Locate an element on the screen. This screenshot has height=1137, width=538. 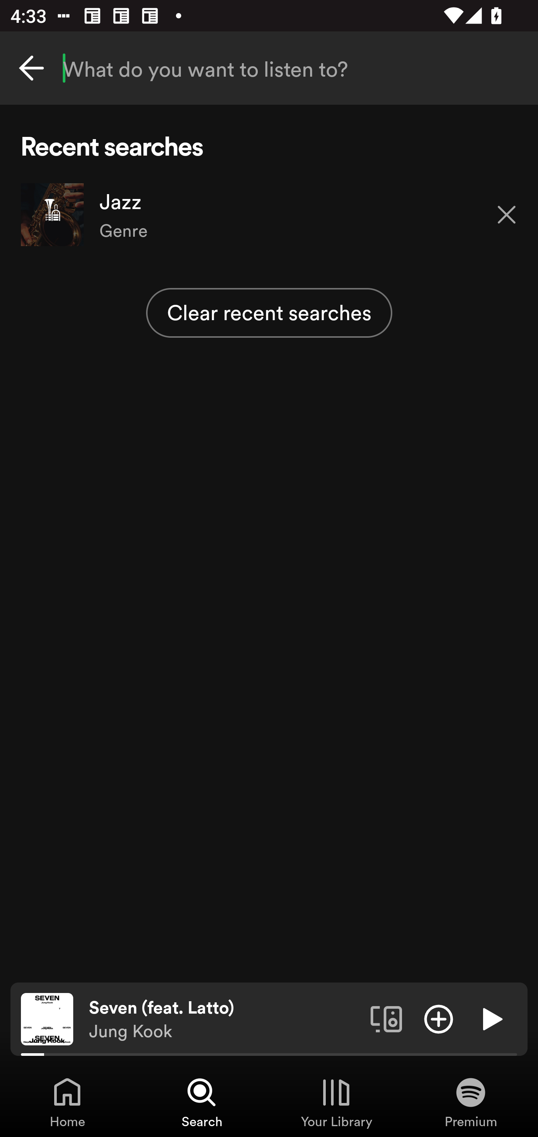
What do you want to listen to? is located at coordinates (269, 68).